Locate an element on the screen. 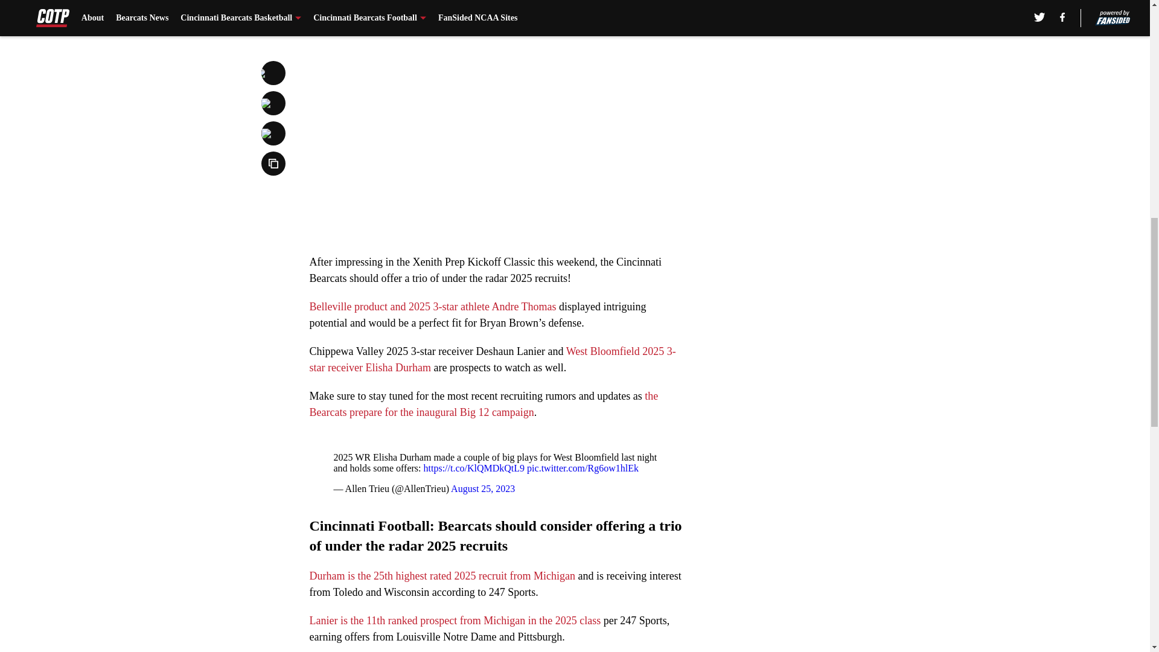 The image size is (1159, 652). August 25, 2023 is located at coordinates (482, 488).